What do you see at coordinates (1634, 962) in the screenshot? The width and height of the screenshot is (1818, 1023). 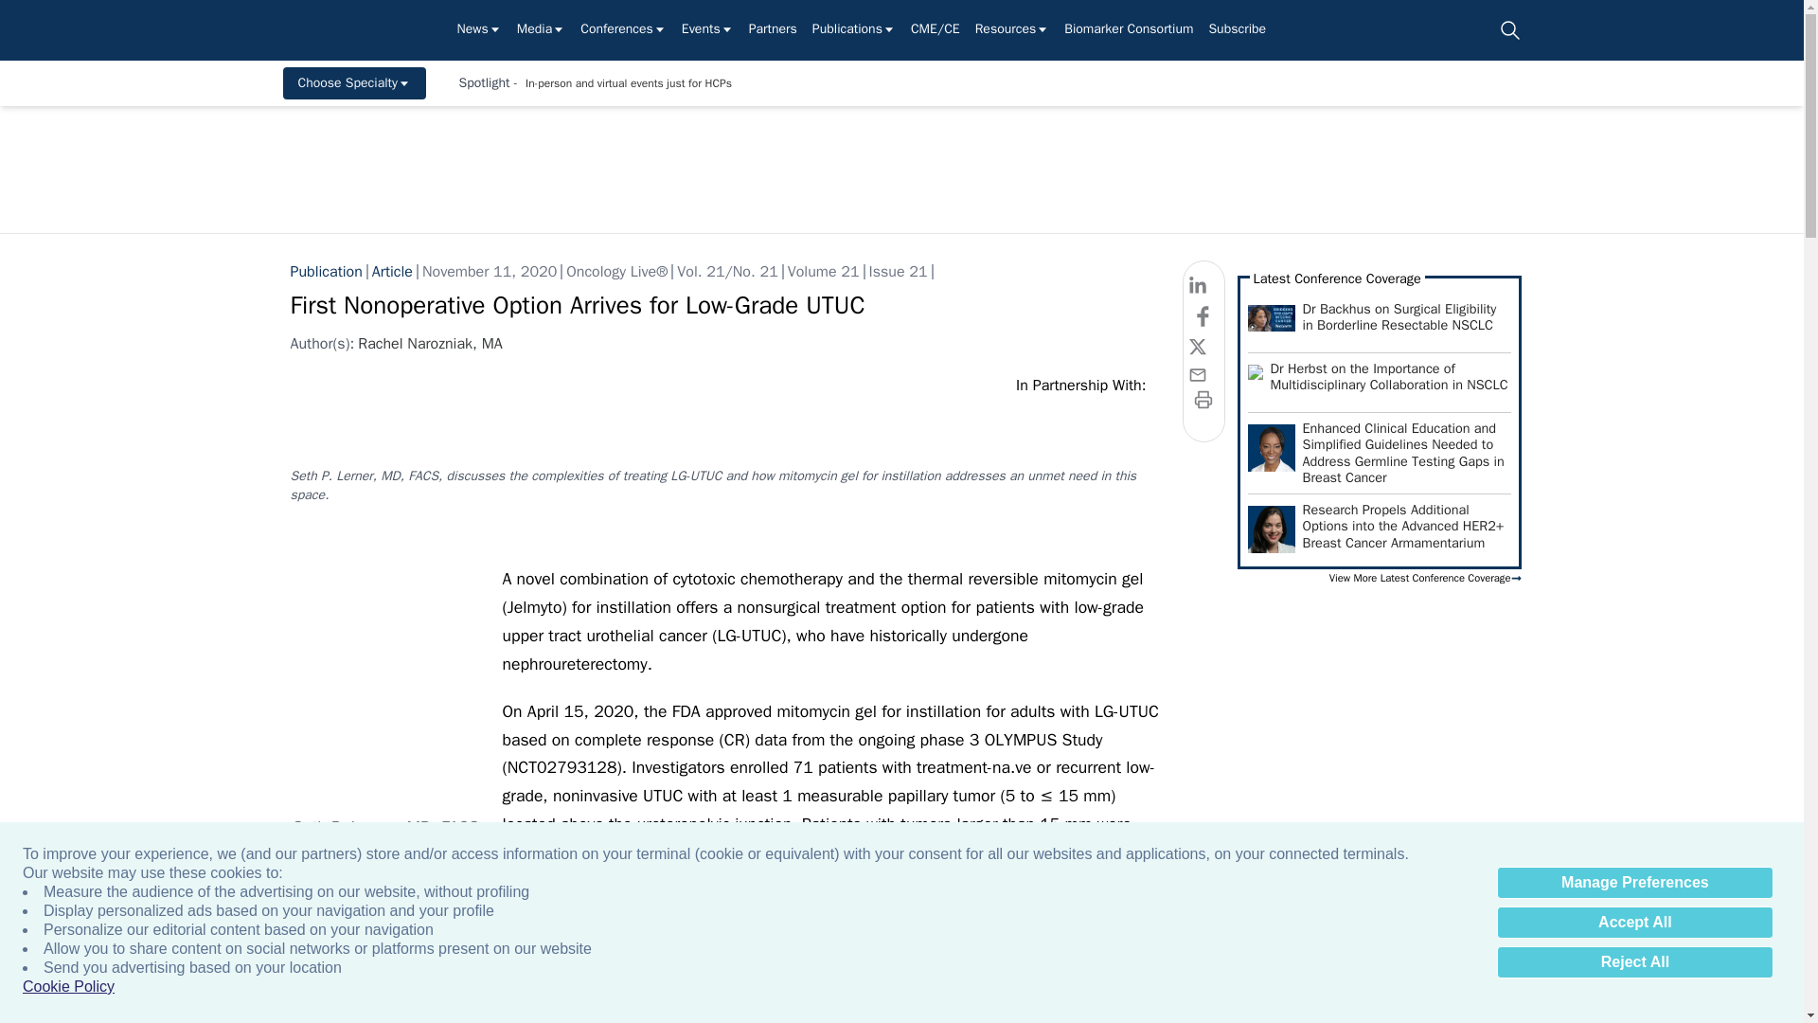 I see `Reject All` at bounding box center [1634, 962].